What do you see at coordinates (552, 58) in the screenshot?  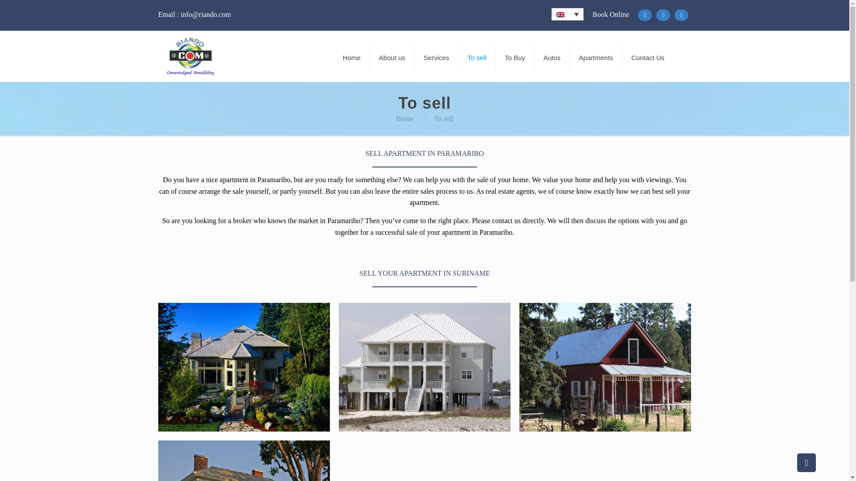 I see `Autos` at bounding box center [552, 58].